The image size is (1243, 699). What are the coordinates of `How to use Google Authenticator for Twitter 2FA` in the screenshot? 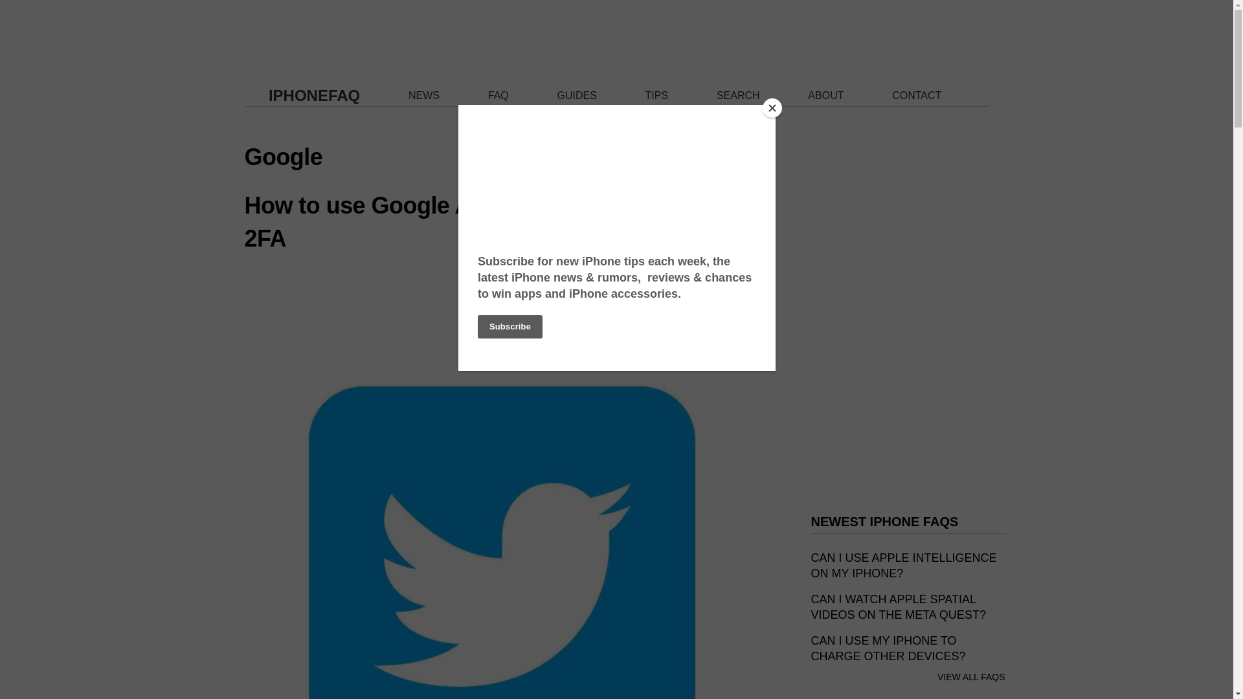 It's located at (480, 221).